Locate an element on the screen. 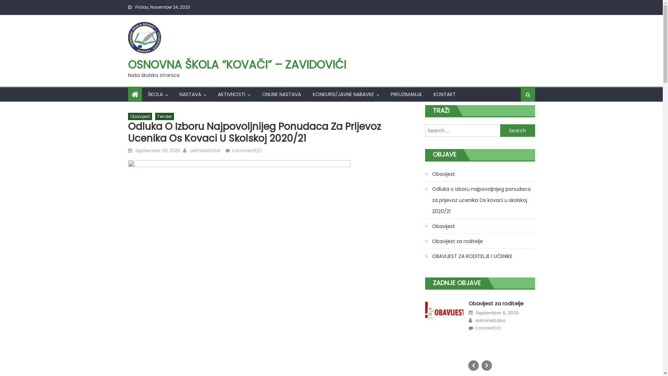  Obavijest is located at coordinates (140, 117).